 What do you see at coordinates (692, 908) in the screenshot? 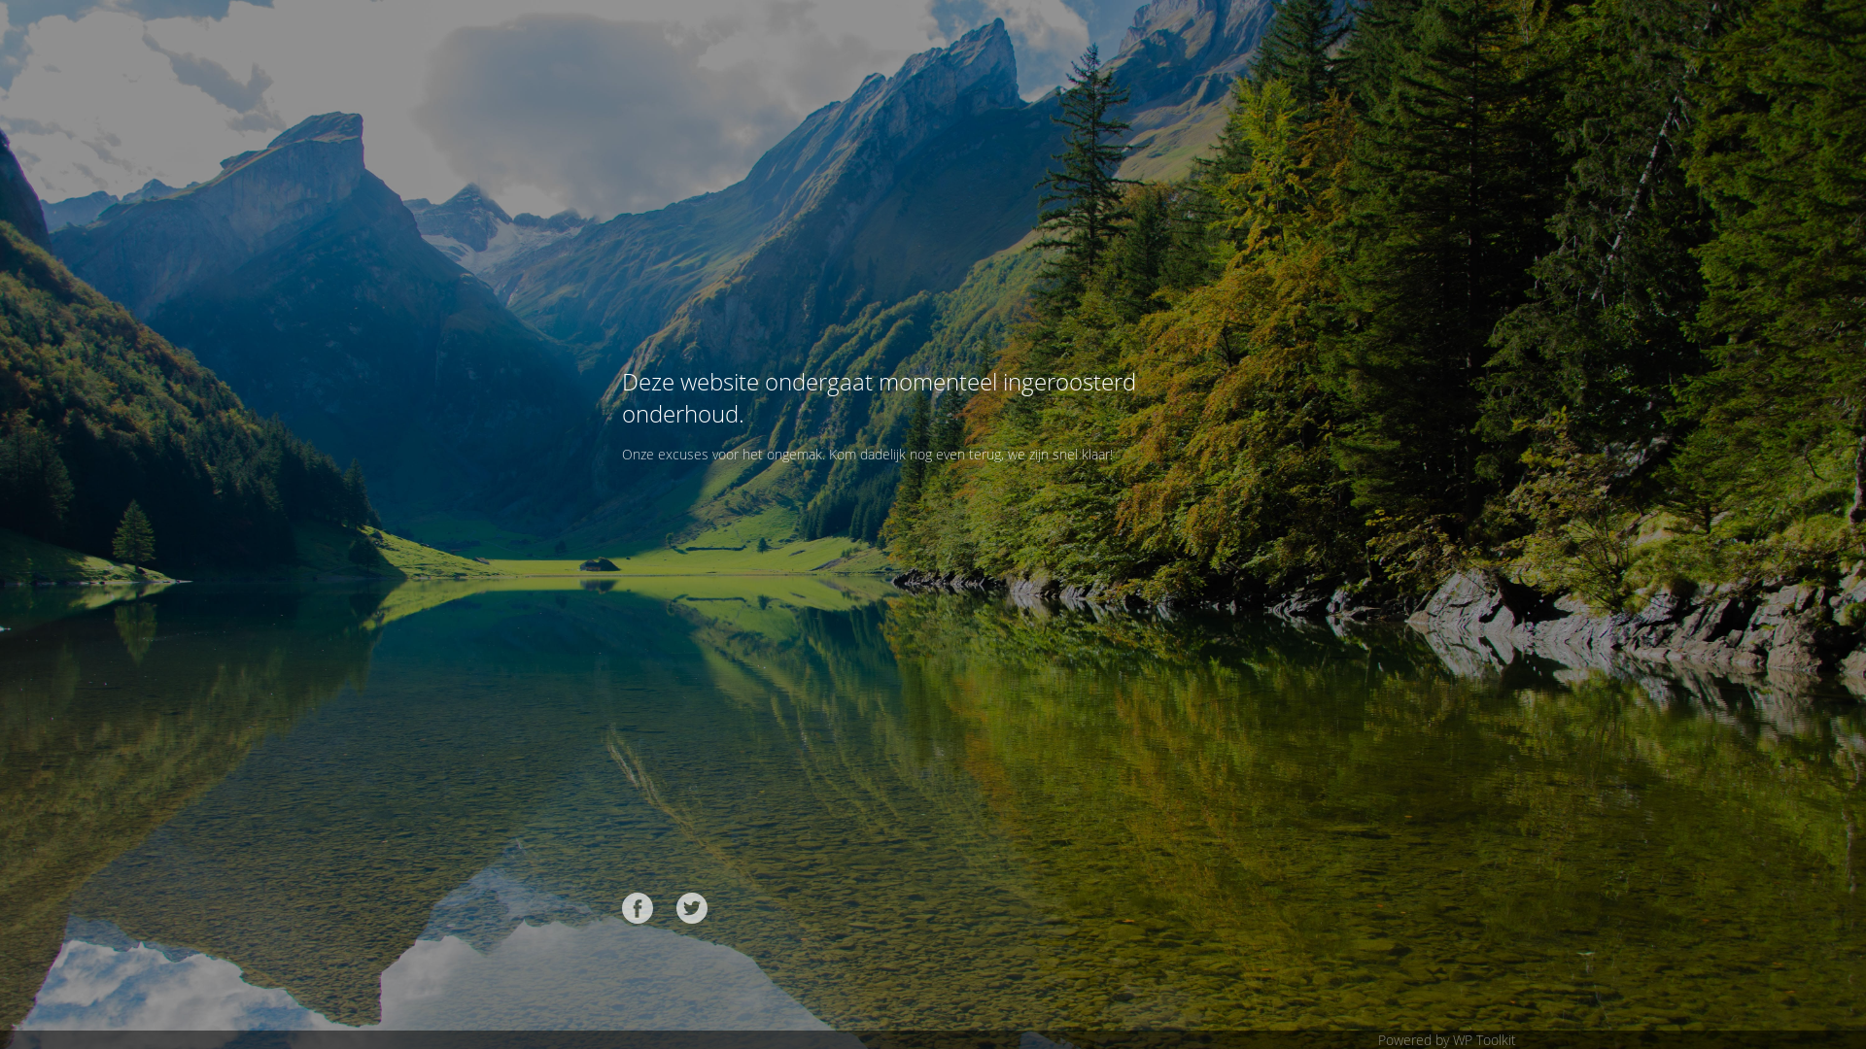
I see `Twitter` at bounding box center [692, 908].